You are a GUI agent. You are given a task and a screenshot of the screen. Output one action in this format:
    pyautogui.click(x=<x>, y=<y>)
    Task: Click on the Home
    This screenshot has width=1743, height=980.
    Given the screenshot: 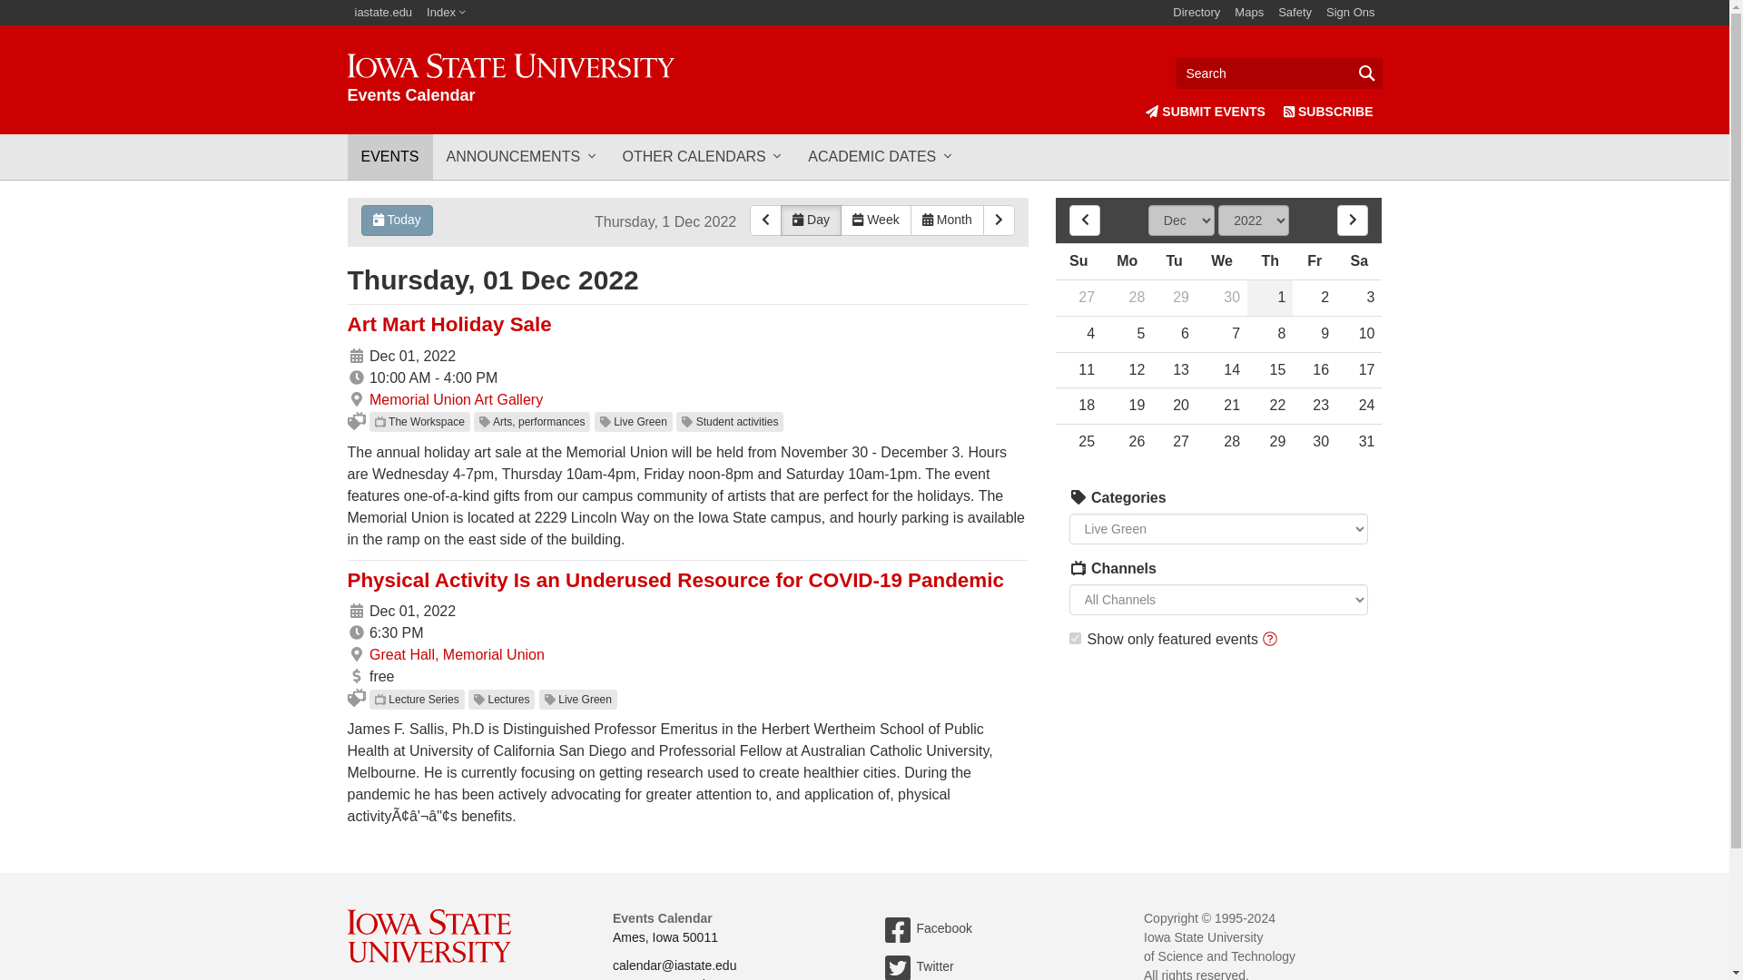 What is the action you would take?
    pyautogui.click(x=510, y=79)
    